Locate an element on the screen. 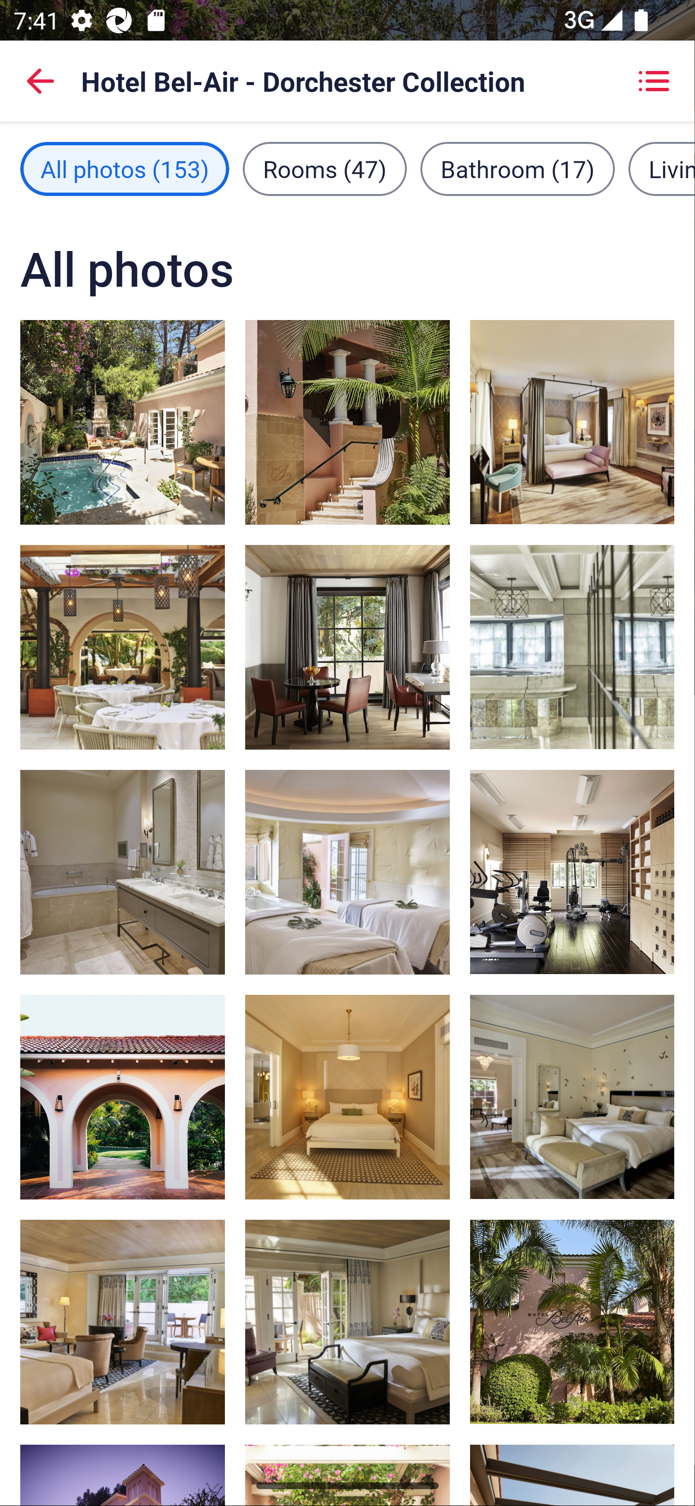  Showing grid view is located at coordinates (653, 81).